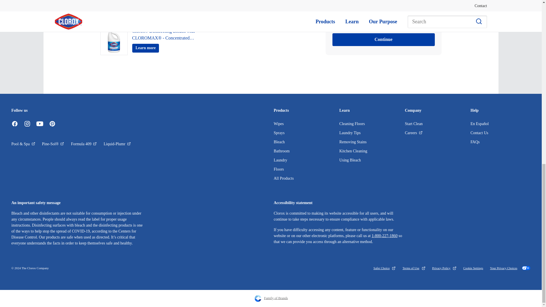 The width and height of the screenshot is (546, 307). Describe the element at coordinates (352, 123) in the screenshot. I see `Cleaning Floors` at that location.